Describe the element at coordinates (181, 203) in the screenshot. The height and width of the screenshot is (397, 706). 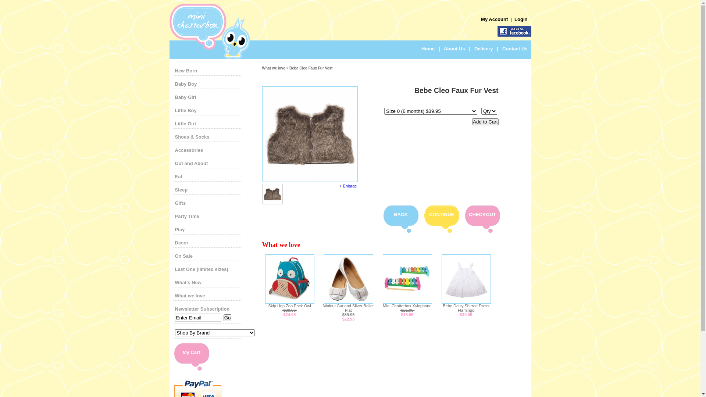
I see `Gifts` at that location.